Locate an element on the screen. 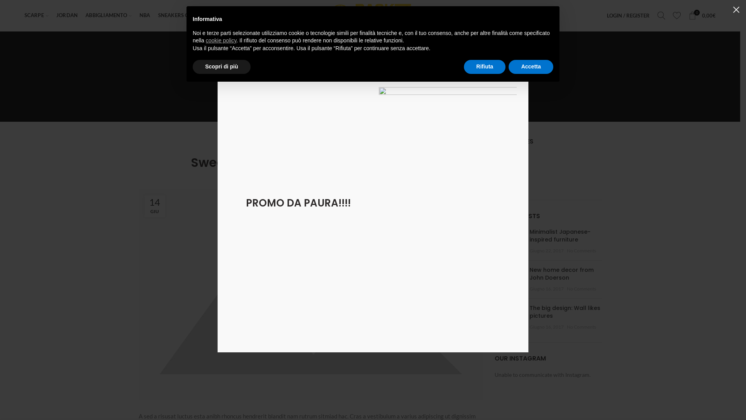  Decoration is located at coordinates (509, 157).